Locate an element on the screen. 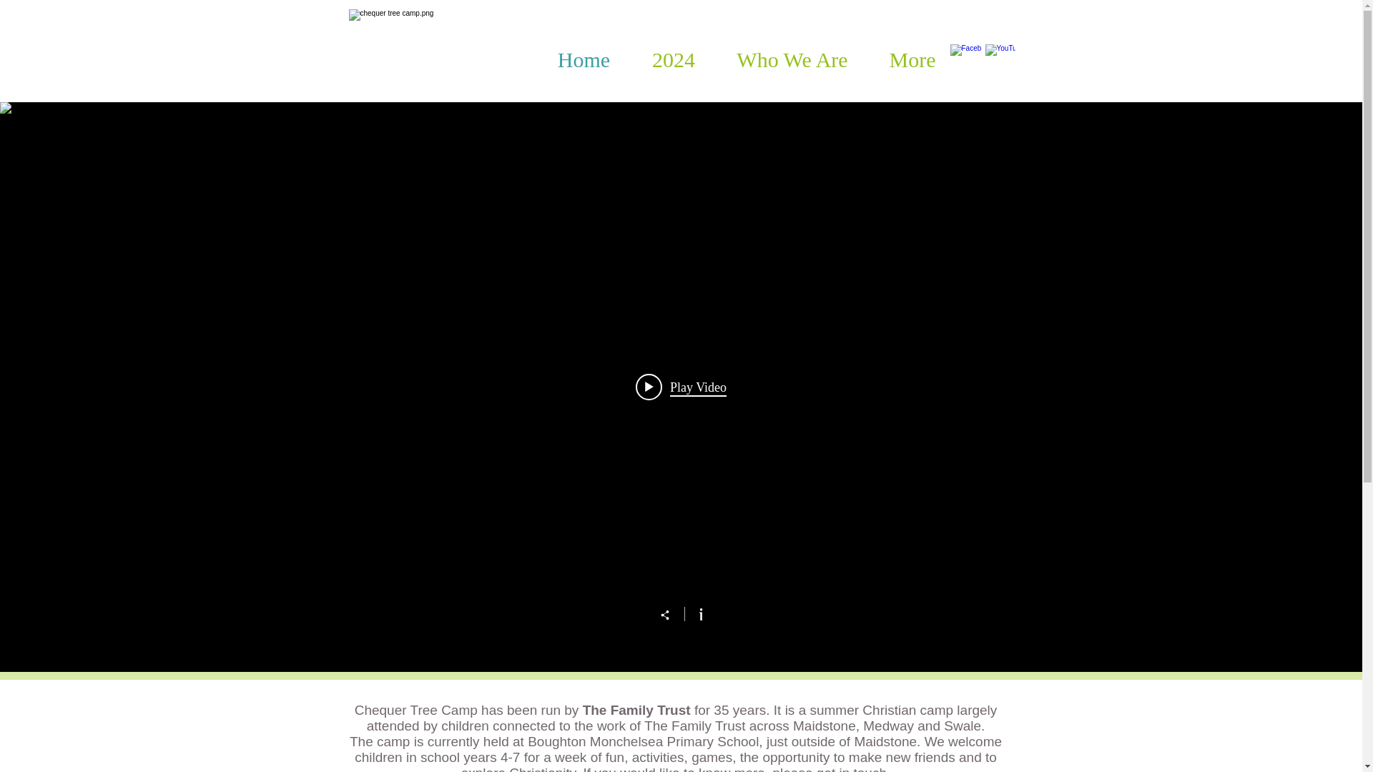 This screenshot has width=1373, height=772. The Family Trust is located at coordinates (636, 710).